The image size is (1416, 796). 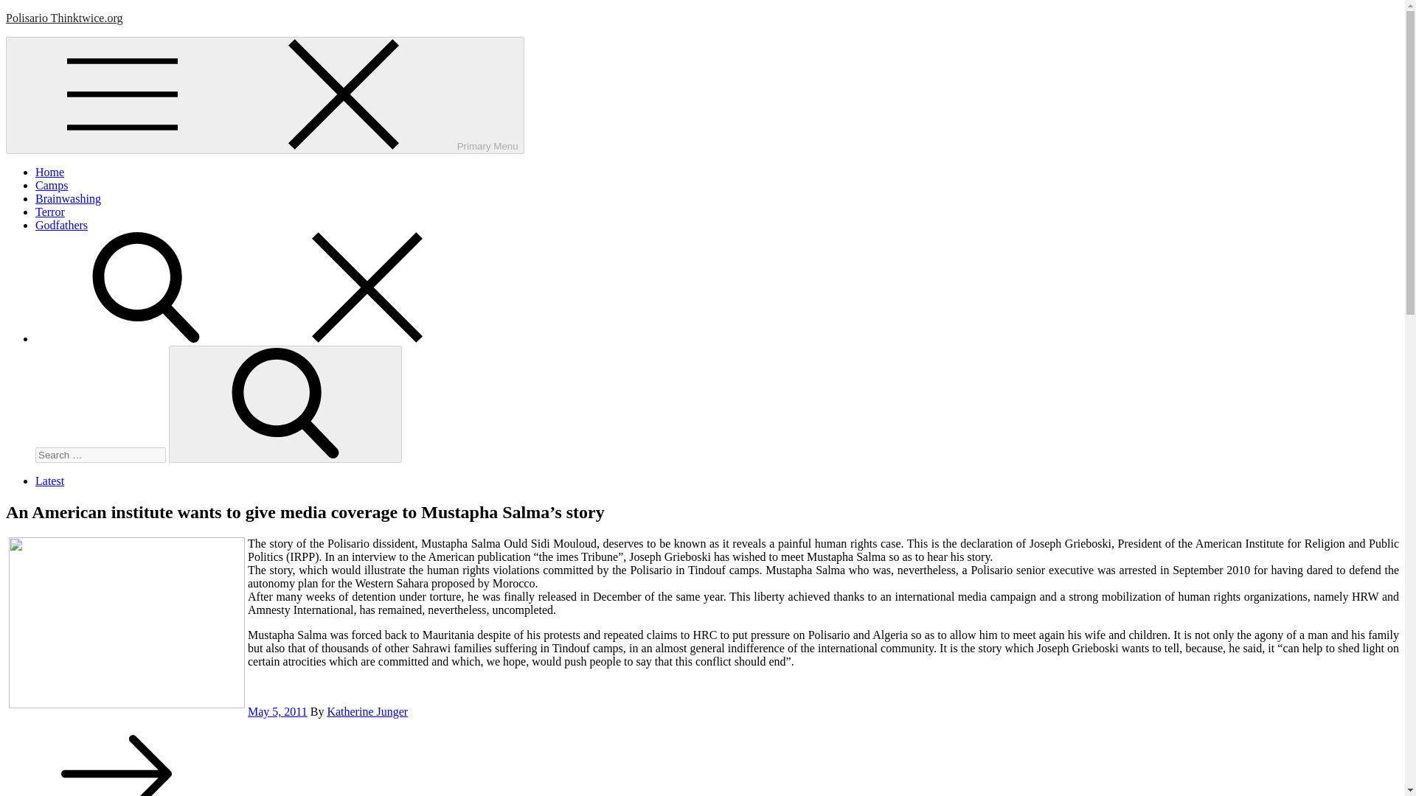 What do you see at coordinates (50, 211) in the screenshot?
I see `Terror` at bounding box center [50, 211].